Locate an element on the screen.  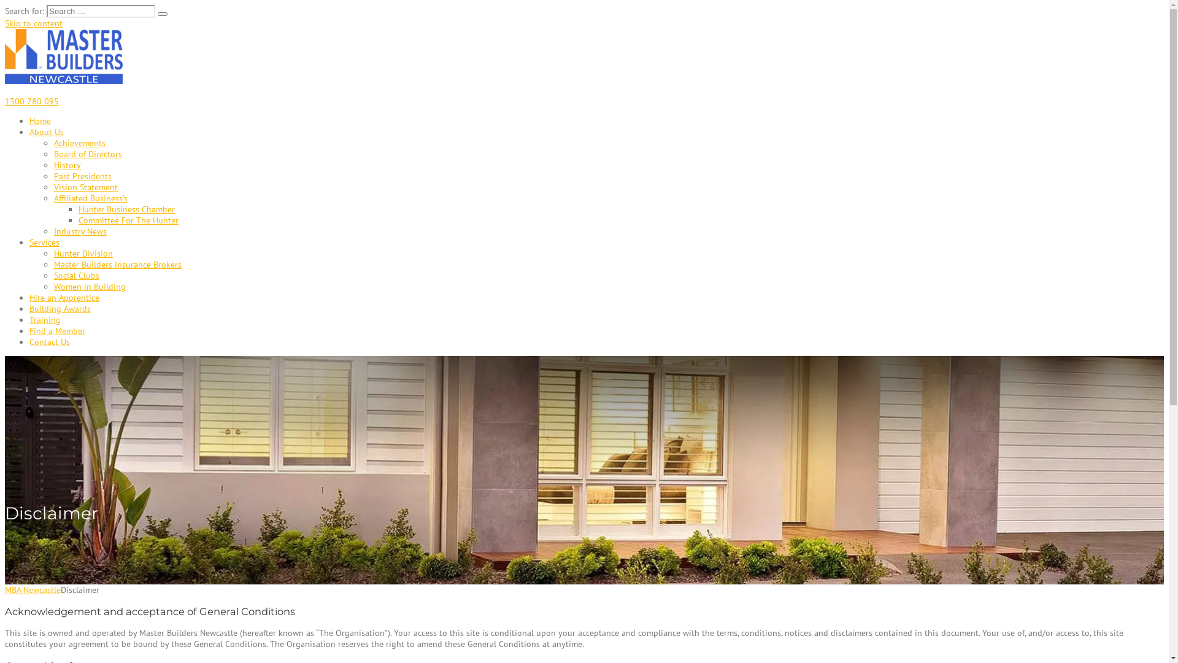
Hunter Business Chamber is located at coordinates (126, 209).